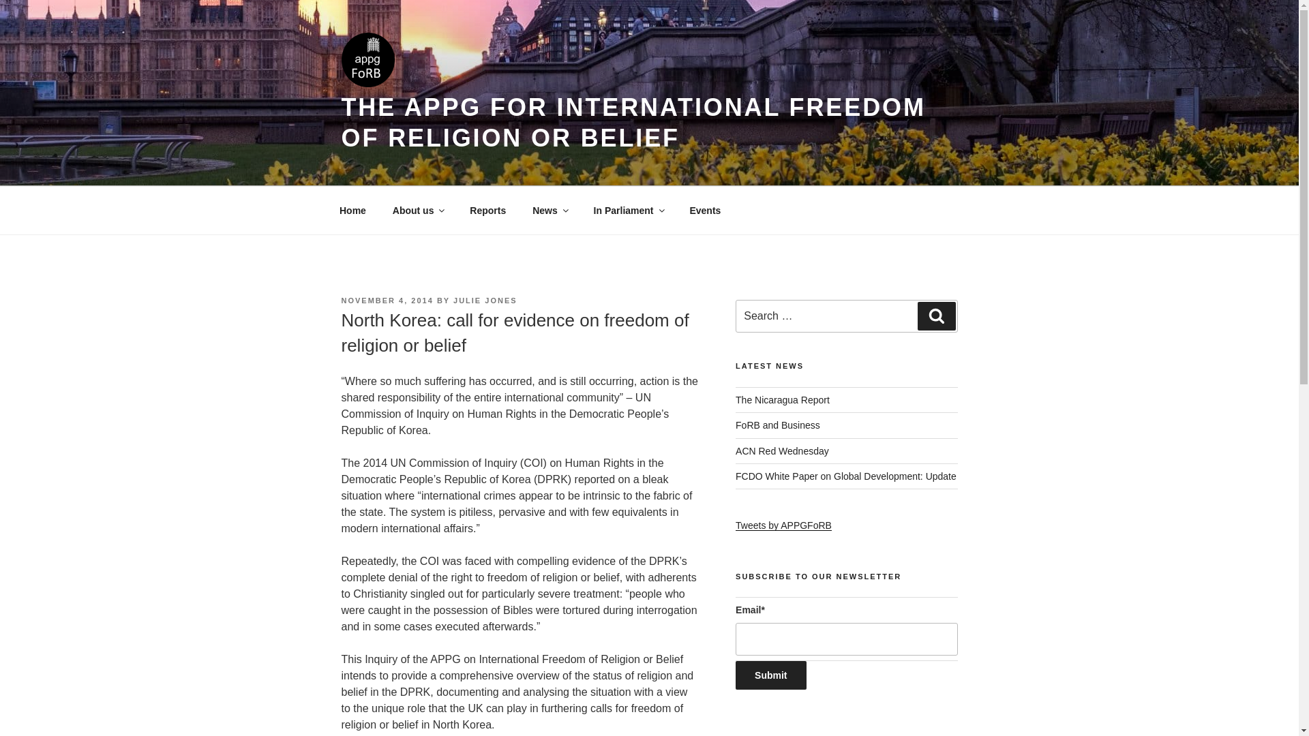 This screenshot has width=1309, height=736. Describe the element at coordinates (550, 210) in the screenshot. I see `News` at that location.